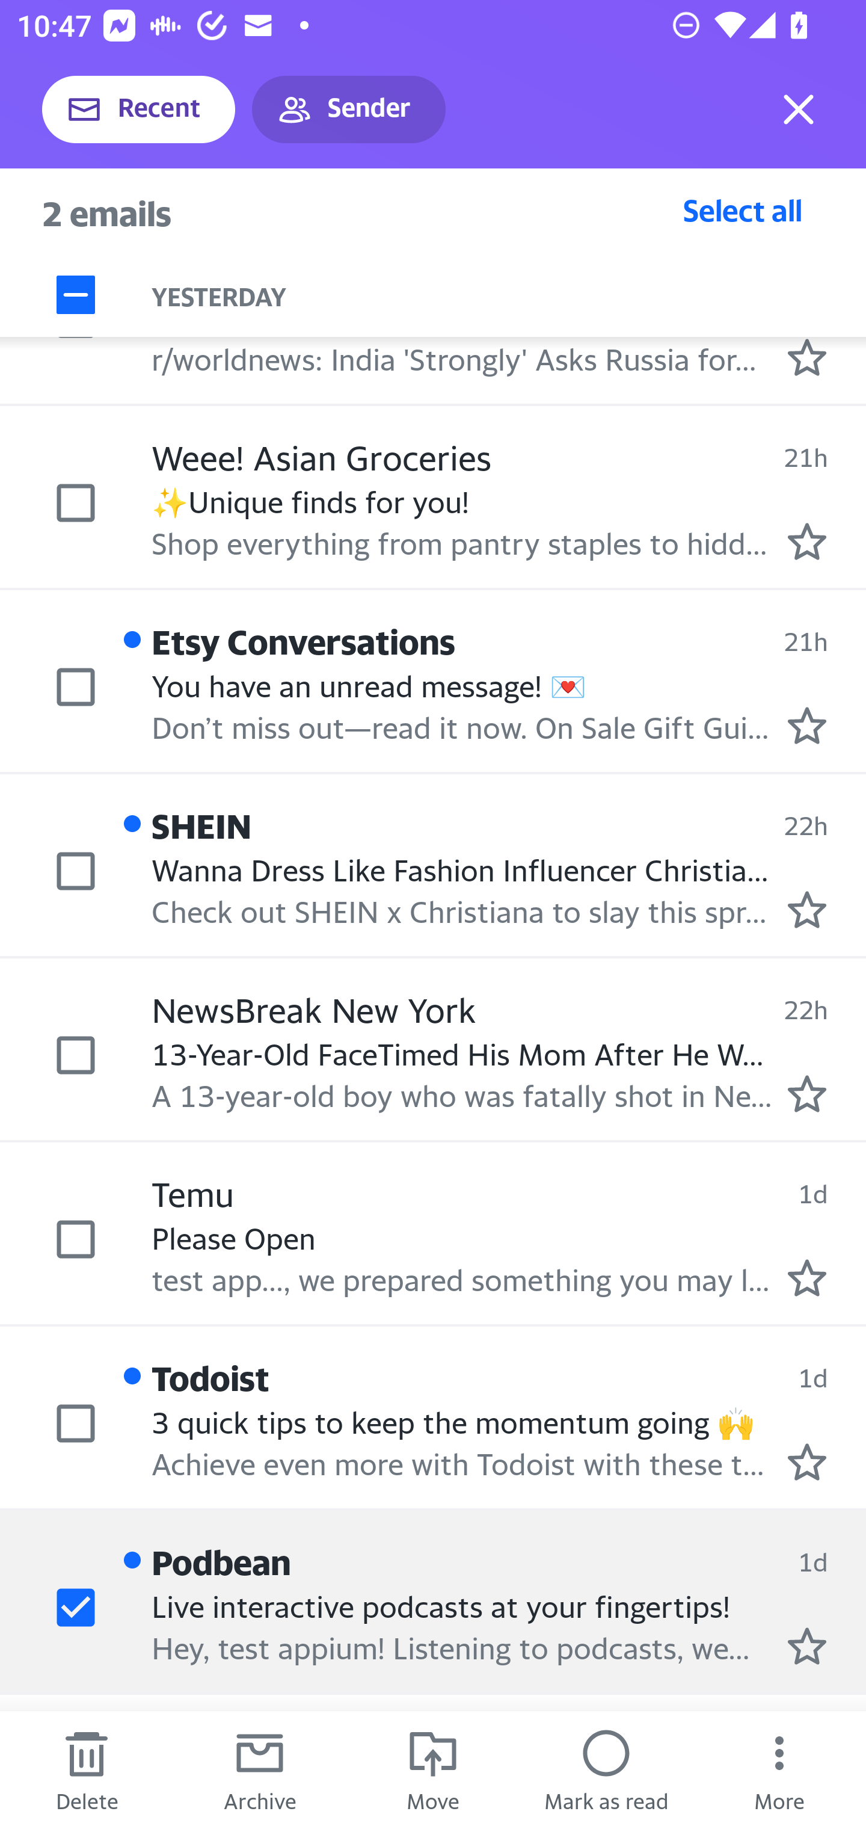 The height and width of the screenshot is (1829, 866). I want to click on Exit selection mode, so click(799, 109).